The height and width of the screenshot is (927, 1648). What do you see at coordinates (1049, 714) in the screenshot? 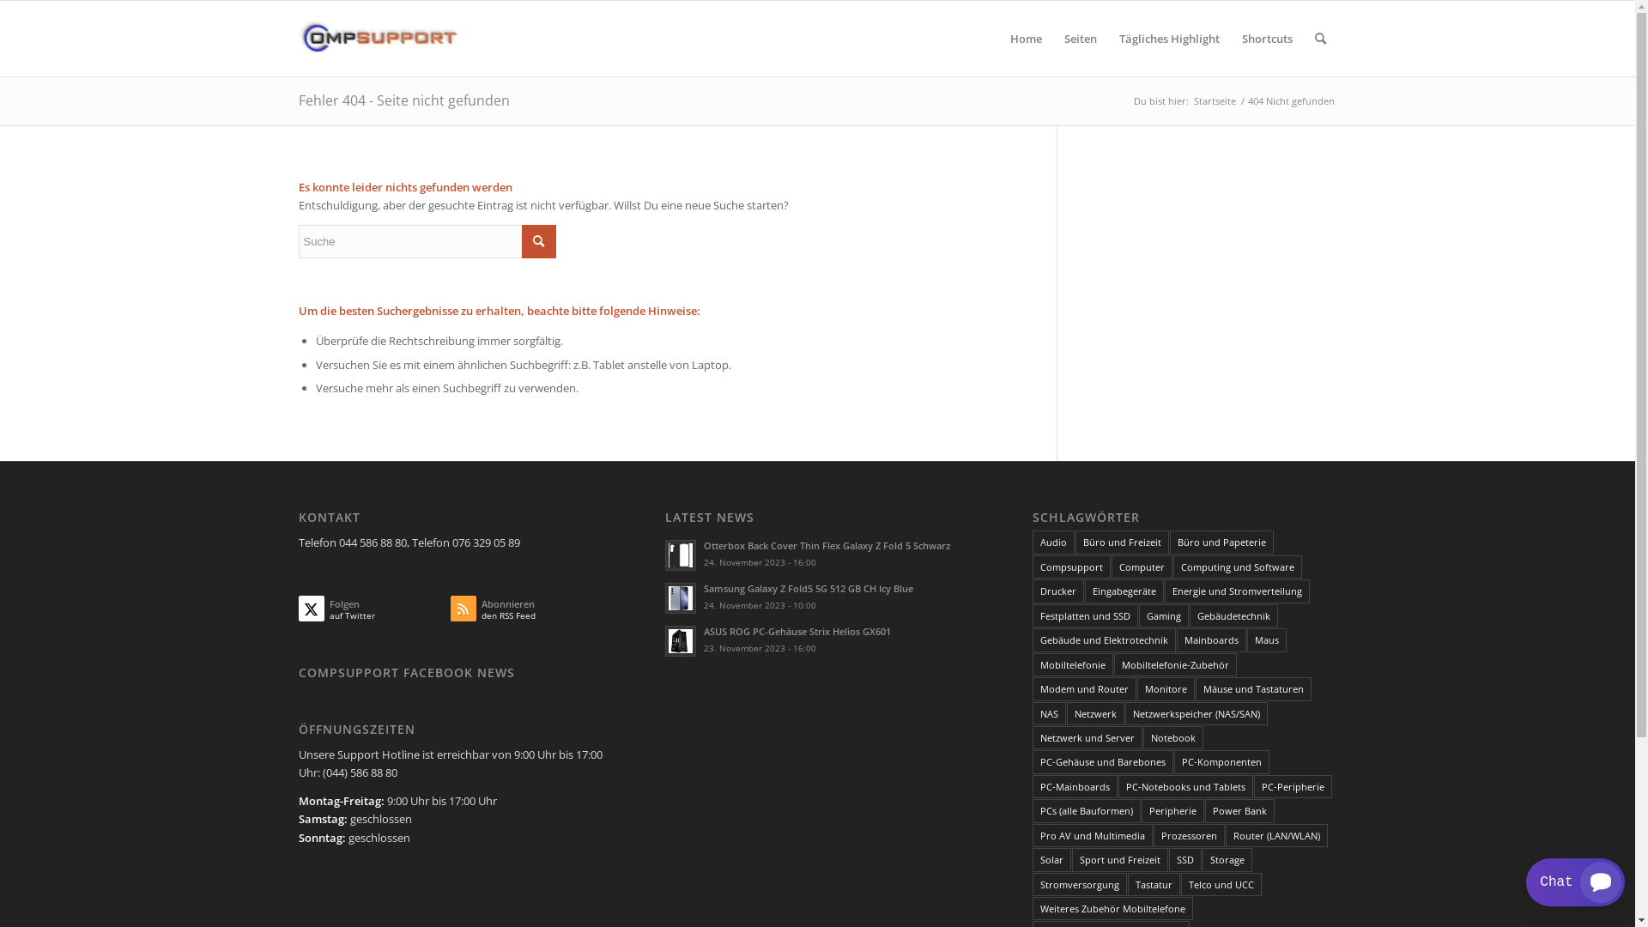
I see `NAS` at bounding box center [1049, 714].